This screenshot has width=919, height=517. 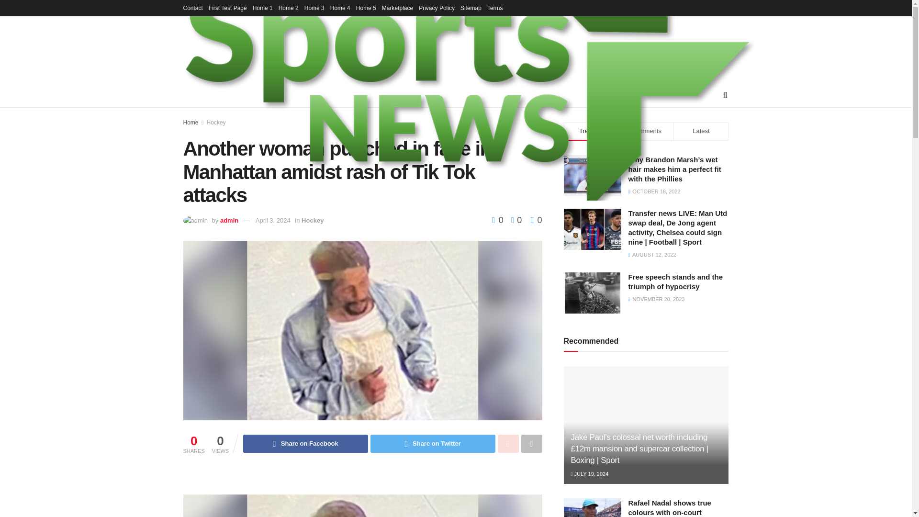 I want to click on First Test Page, so click(x=228, y=8).